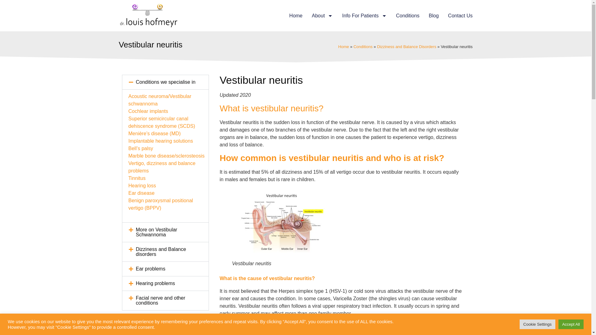 This screenshot has width=596, height=335. What do you see at coordinates (460, 16) in the screenshot?
I see `Contact Us` at bounding box center [460, 16].